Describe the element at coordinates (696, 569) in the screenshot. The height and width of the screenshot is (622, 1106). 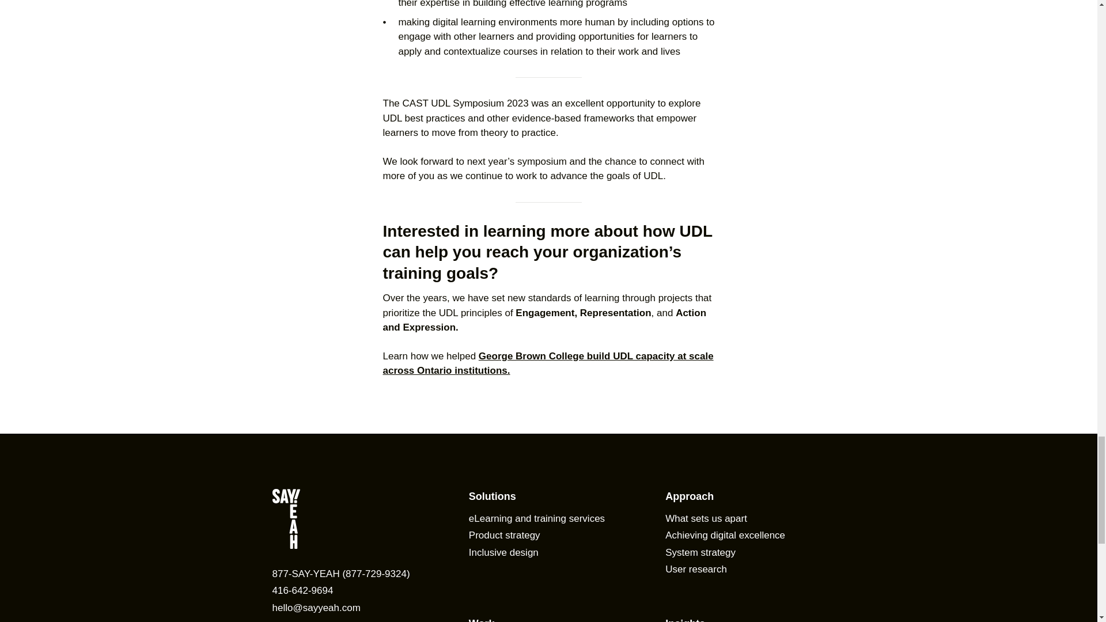
I see `User research` at that location.